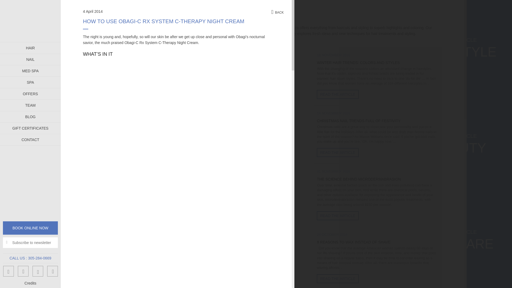 This screenshot has width=512, height=288. What do you see at coordinates (10, 3) in the screenshot?
I see `Subscribe` at bounding box center [10, 3].